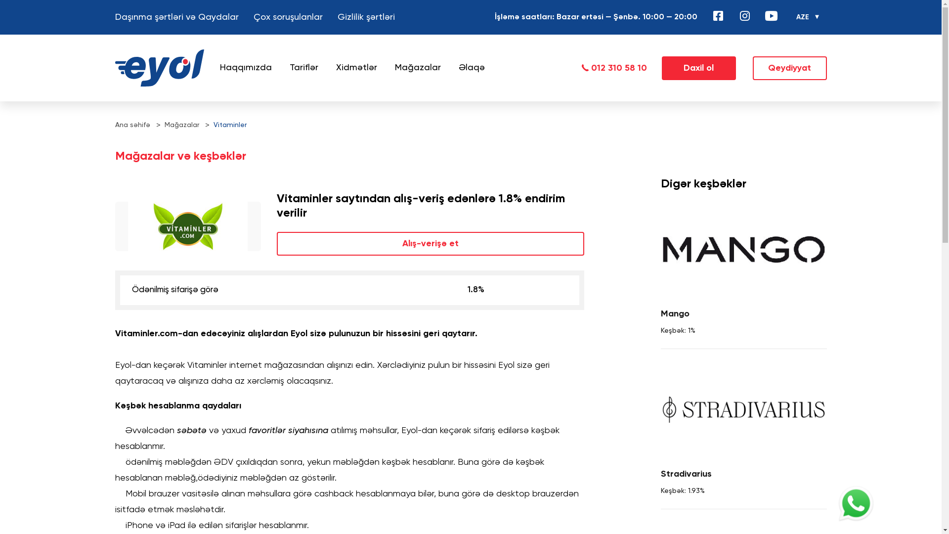 The image size is (949, 534). I want to click on Qeydiyyat, so click(789, 68).